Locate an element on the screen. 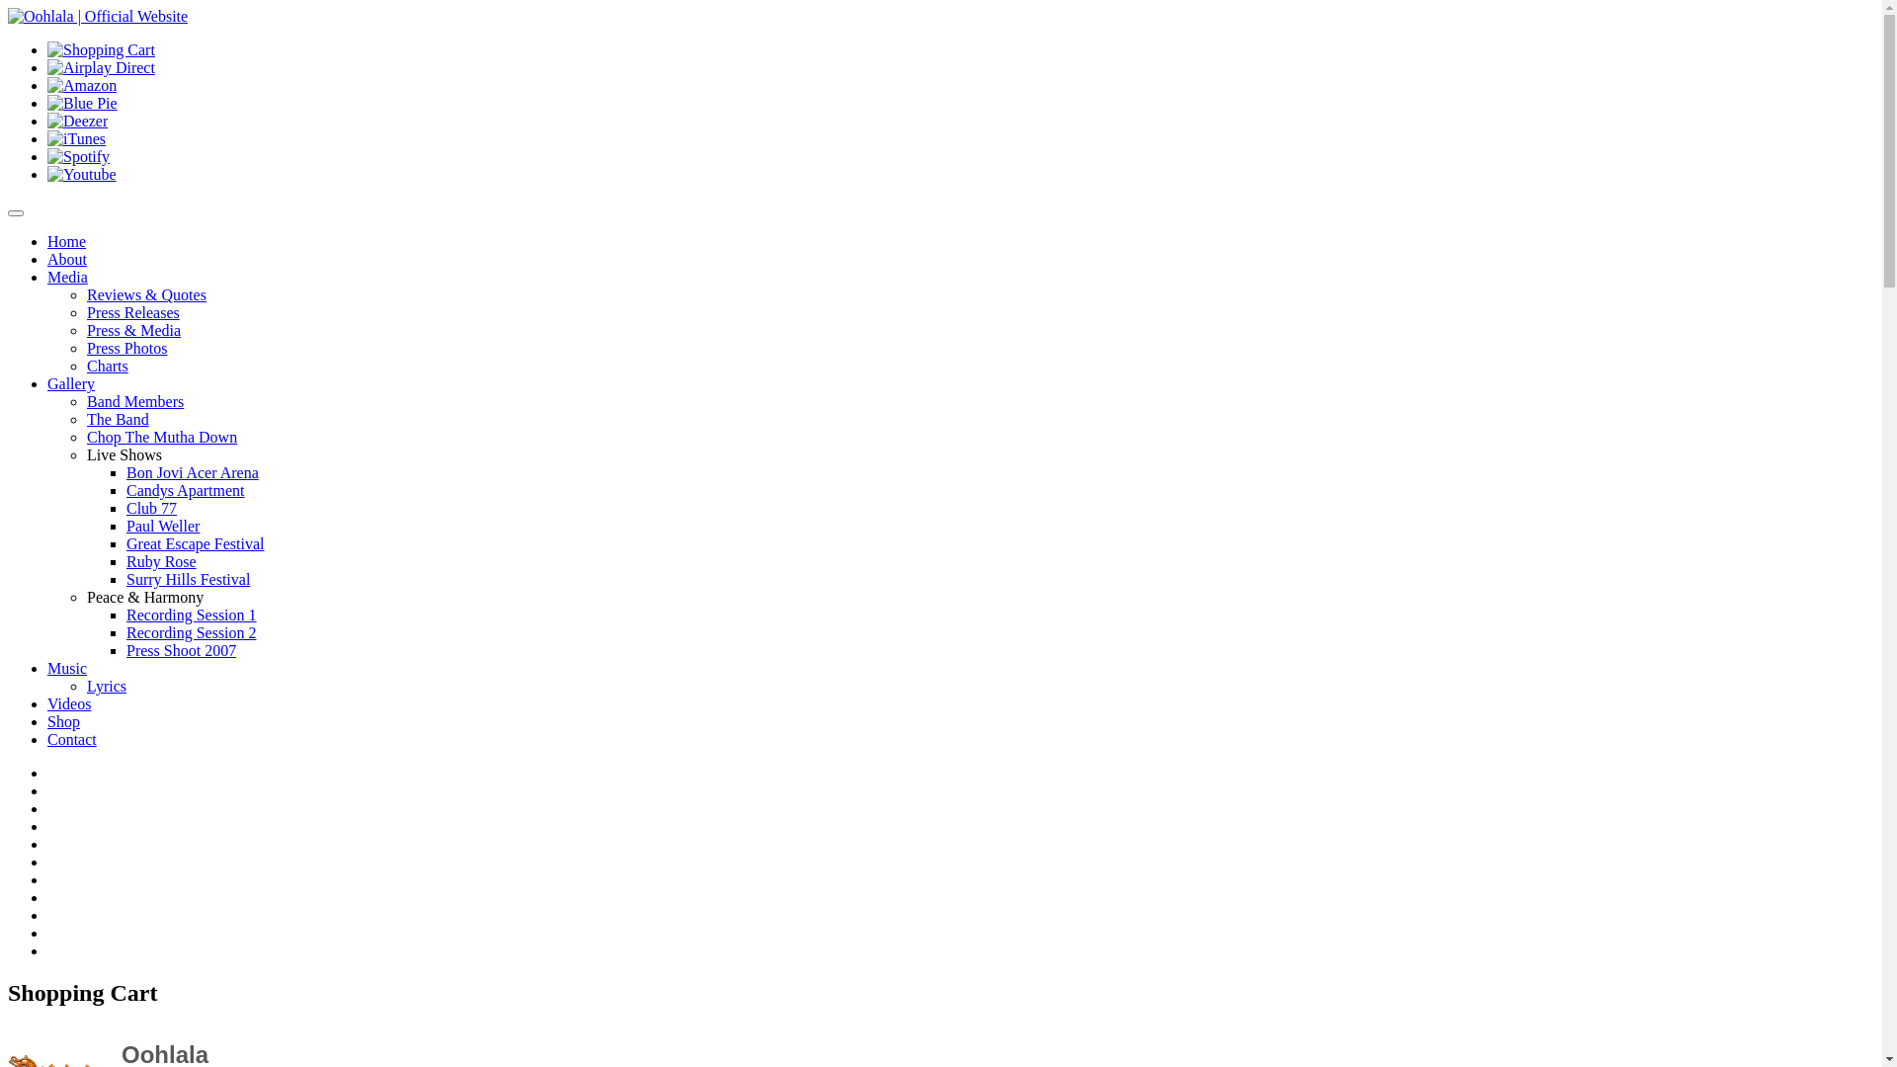 The width and height of the screenshot is (1897, 1067). Shop is located at coordinates (63, 721).